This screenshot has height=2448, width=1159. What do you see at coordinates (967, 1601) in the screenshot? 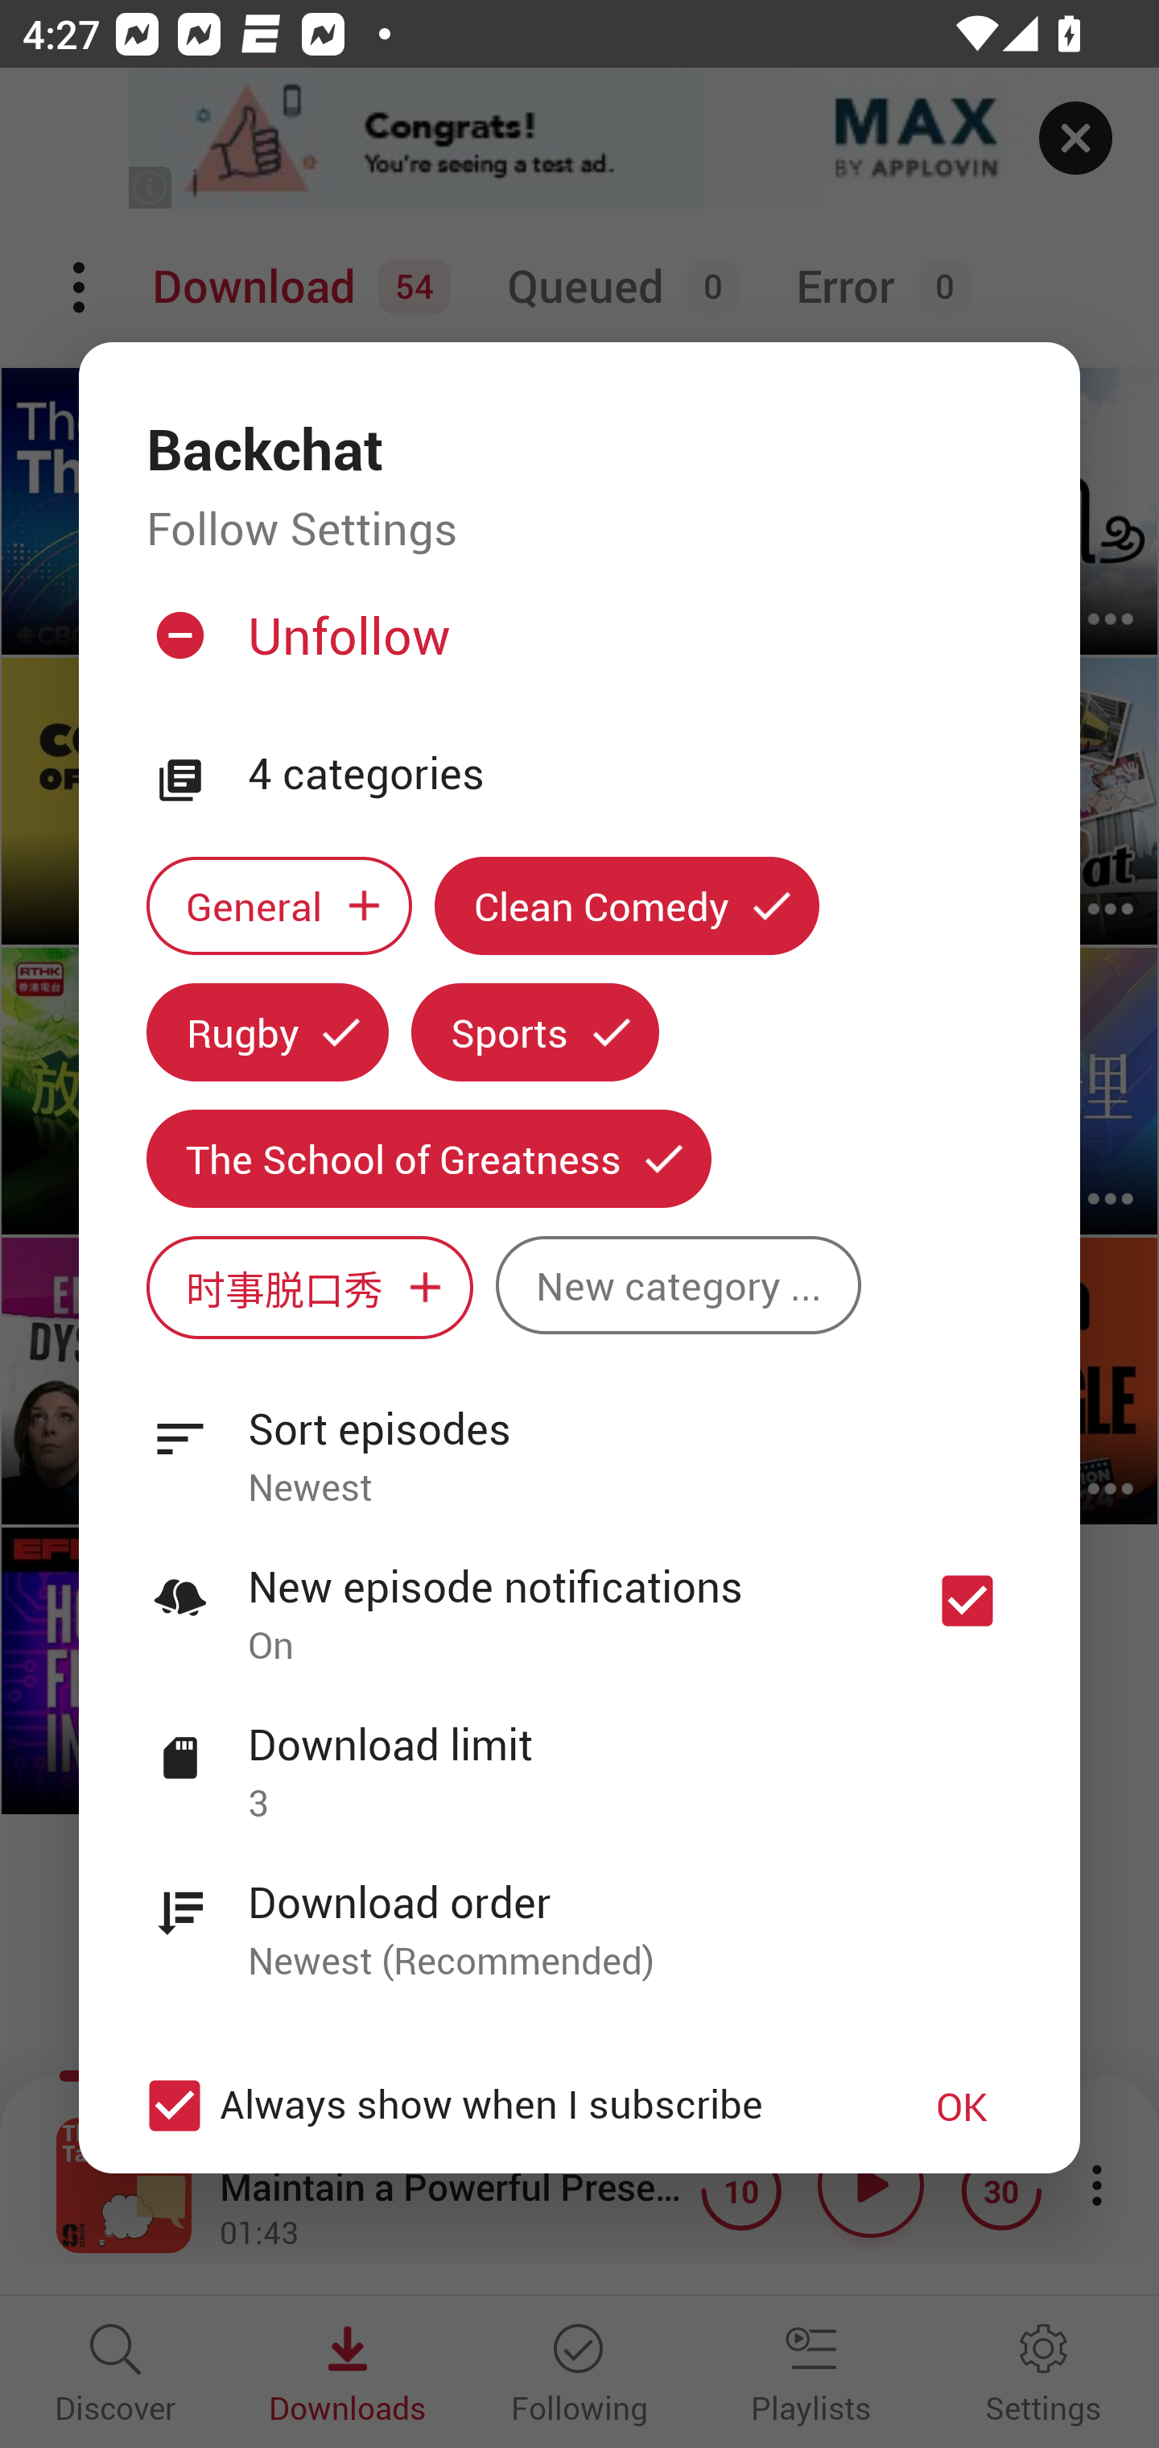
I see `New episode notifications` at bounding box center [967, 1601].